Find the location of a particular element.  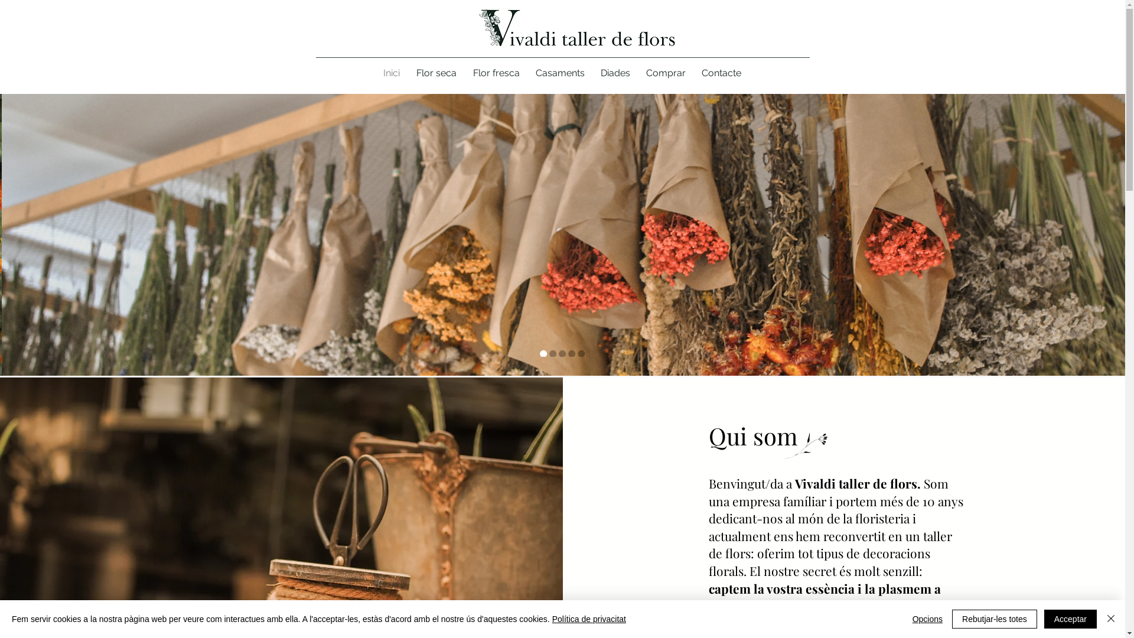

Contacte is located at coordinates (721, 73).